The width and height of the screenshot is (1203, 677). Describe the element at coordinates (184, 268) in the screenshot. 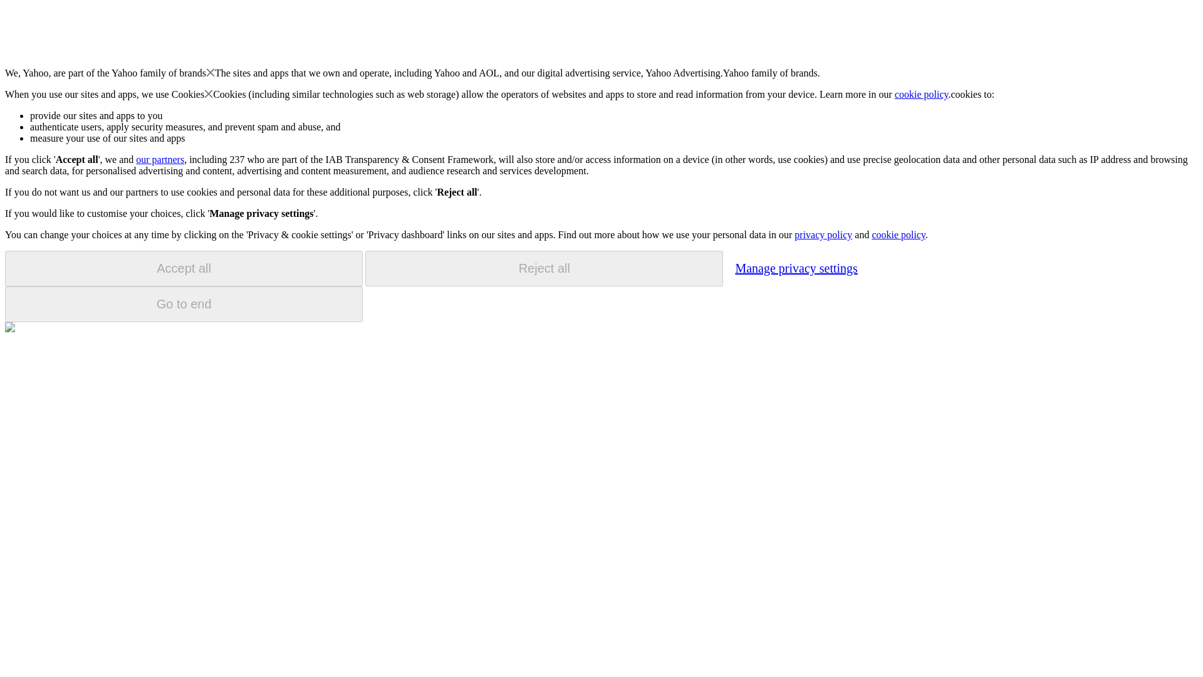

I see `Accept all` at that location.